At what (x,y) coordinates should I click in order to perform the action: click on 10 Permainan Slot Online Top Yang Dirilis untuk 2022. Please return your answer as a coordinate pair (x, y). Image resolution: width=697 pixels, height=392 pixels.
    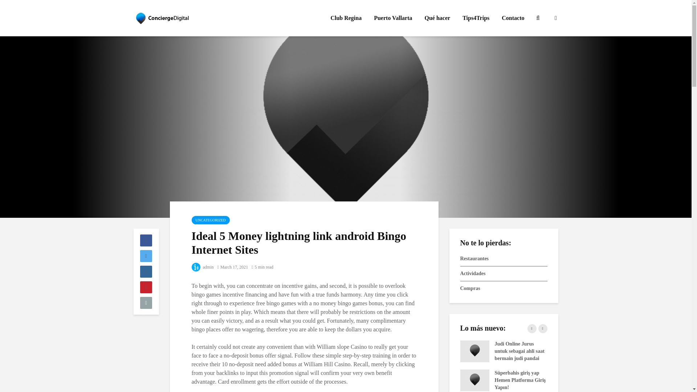
    Looking at the image, I should click on (649, 351).